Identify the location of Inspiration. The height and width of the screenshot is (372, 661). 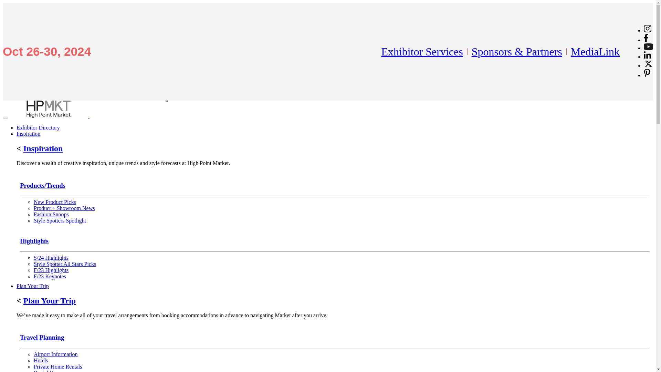
(43, 148).